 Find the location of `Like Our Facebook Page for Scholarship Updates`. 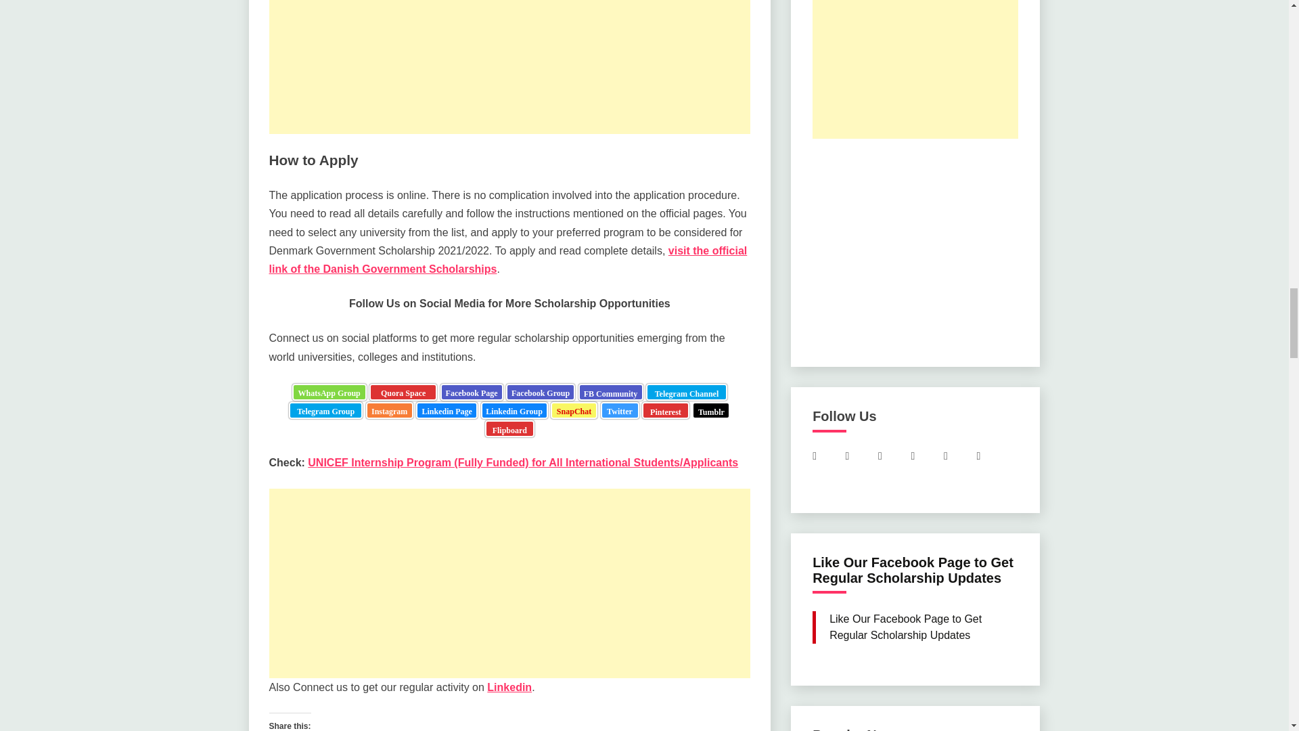

Like Our Facebook Page for Scholarship Updates is located at coordinates (472, 392).